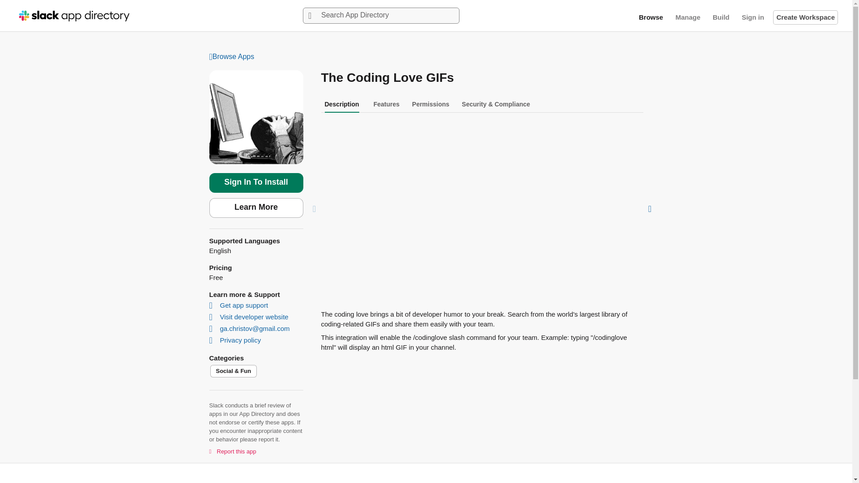 The height and width of the screenshot is (483, 859). Describe the element at coordinates (688, 17) in the screenshot. I see `Manage` at that location.